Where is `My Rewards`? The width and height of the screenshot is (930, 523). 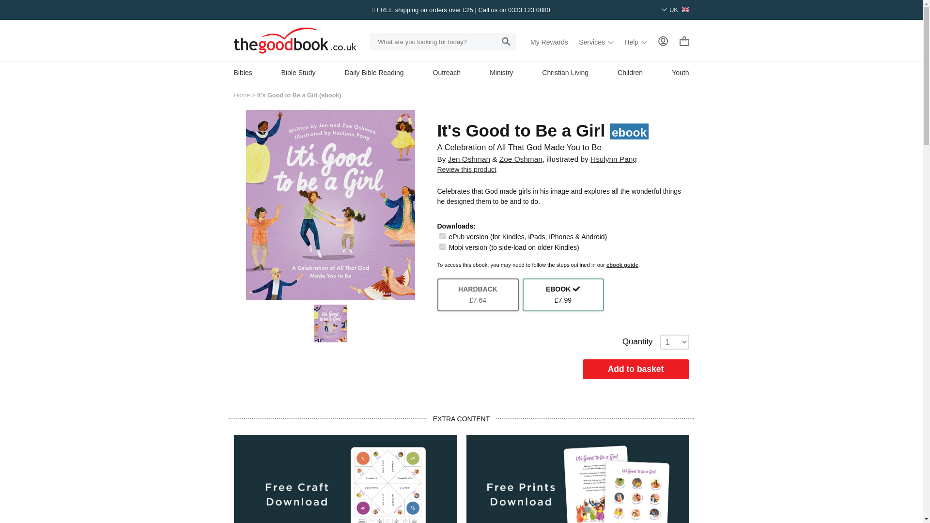 My Rewards is located at coordinates (549, 42).